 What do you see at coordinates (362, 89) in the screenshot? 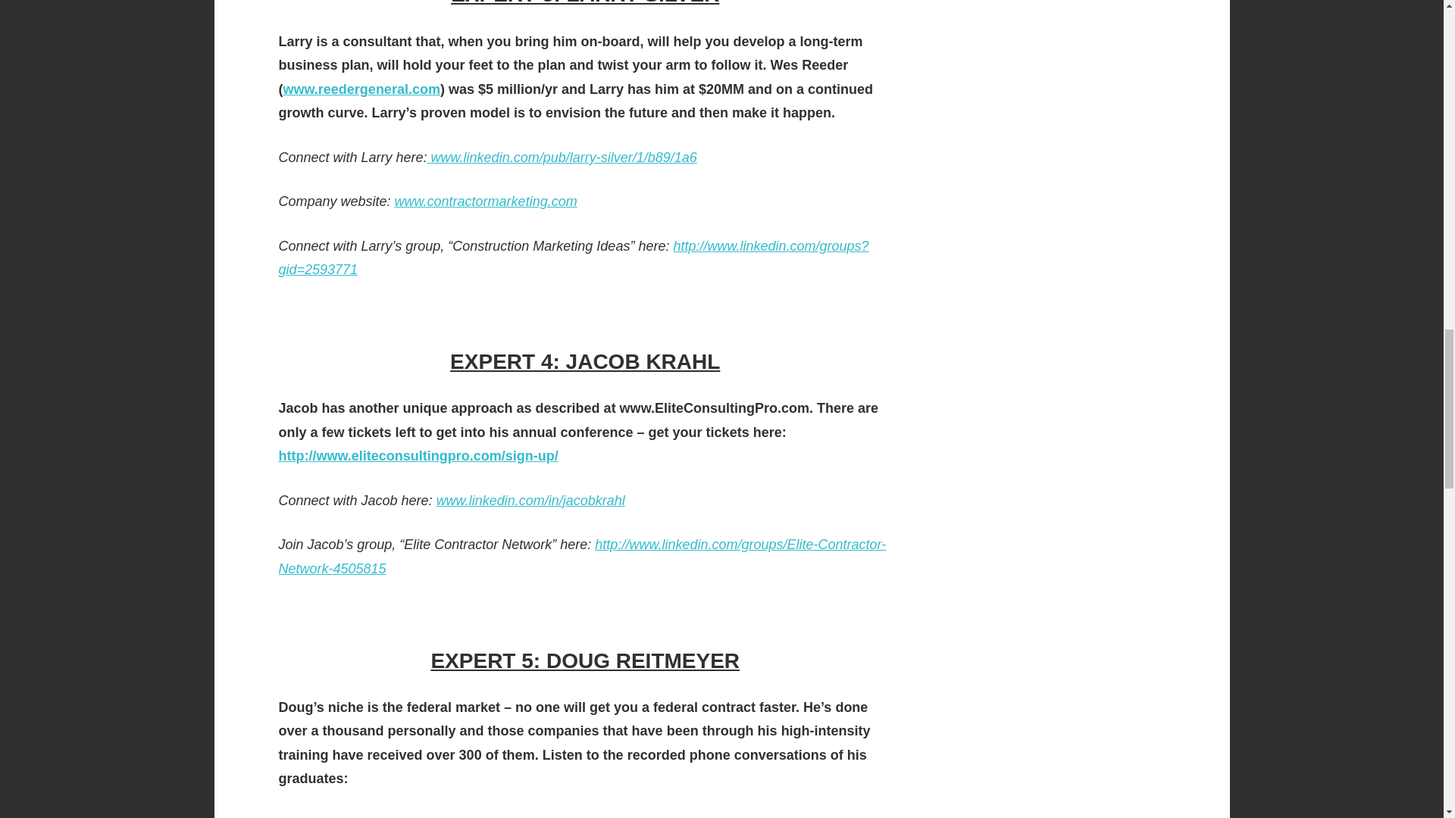
I see `www.reedergeneral.com` at bounding box center [362, 89].